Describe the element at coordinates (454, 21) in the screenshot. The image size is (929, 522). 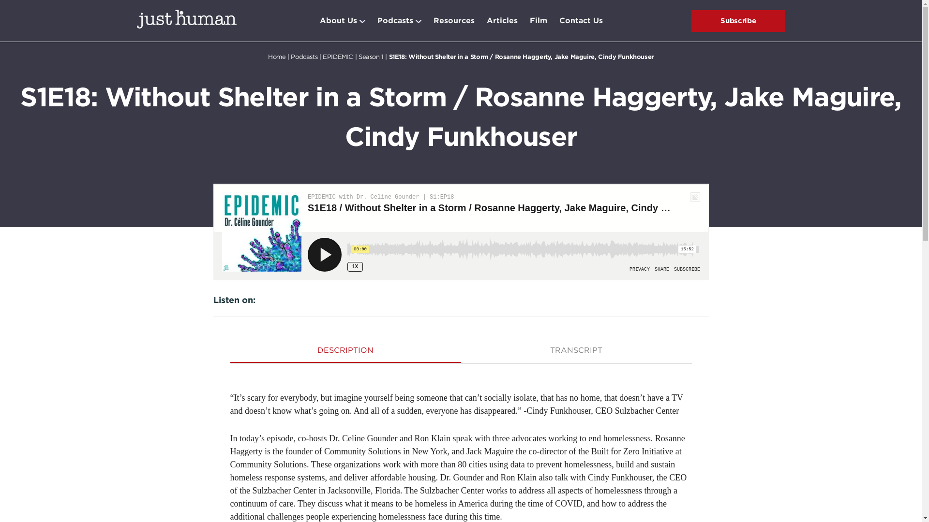
I see `Resources` at that location.